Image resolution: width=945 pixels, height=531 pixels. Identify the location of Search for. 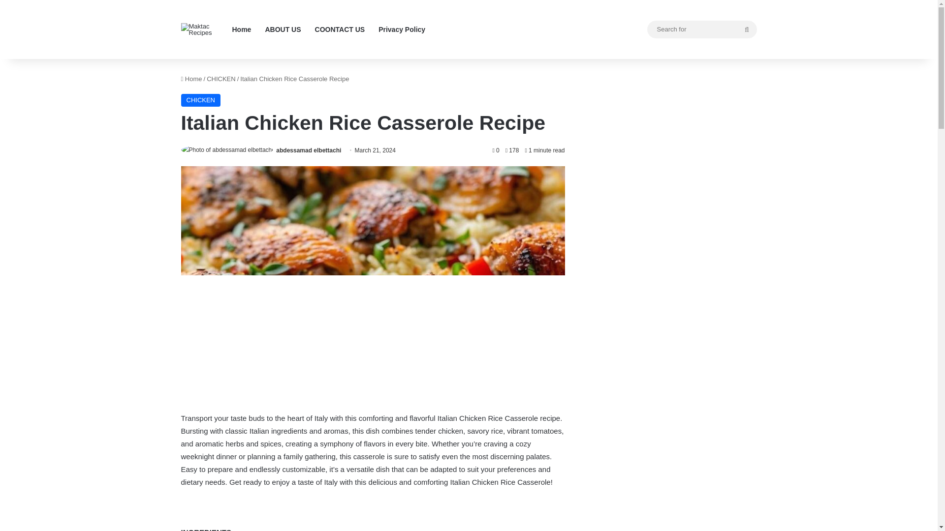
(747, 29).